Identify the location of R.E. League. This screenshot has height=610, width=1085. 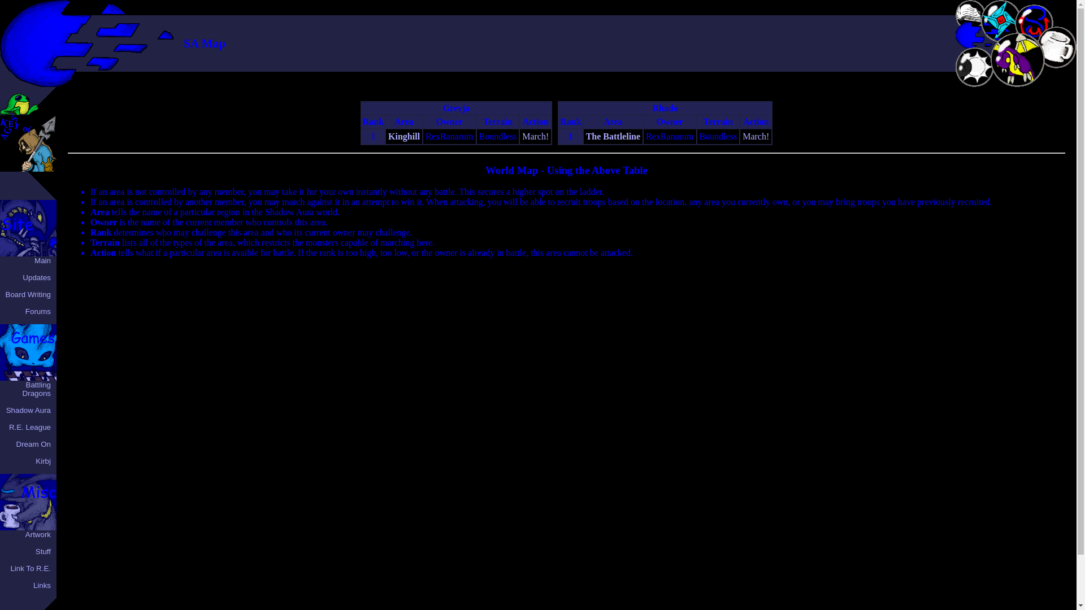
(1000, 8).